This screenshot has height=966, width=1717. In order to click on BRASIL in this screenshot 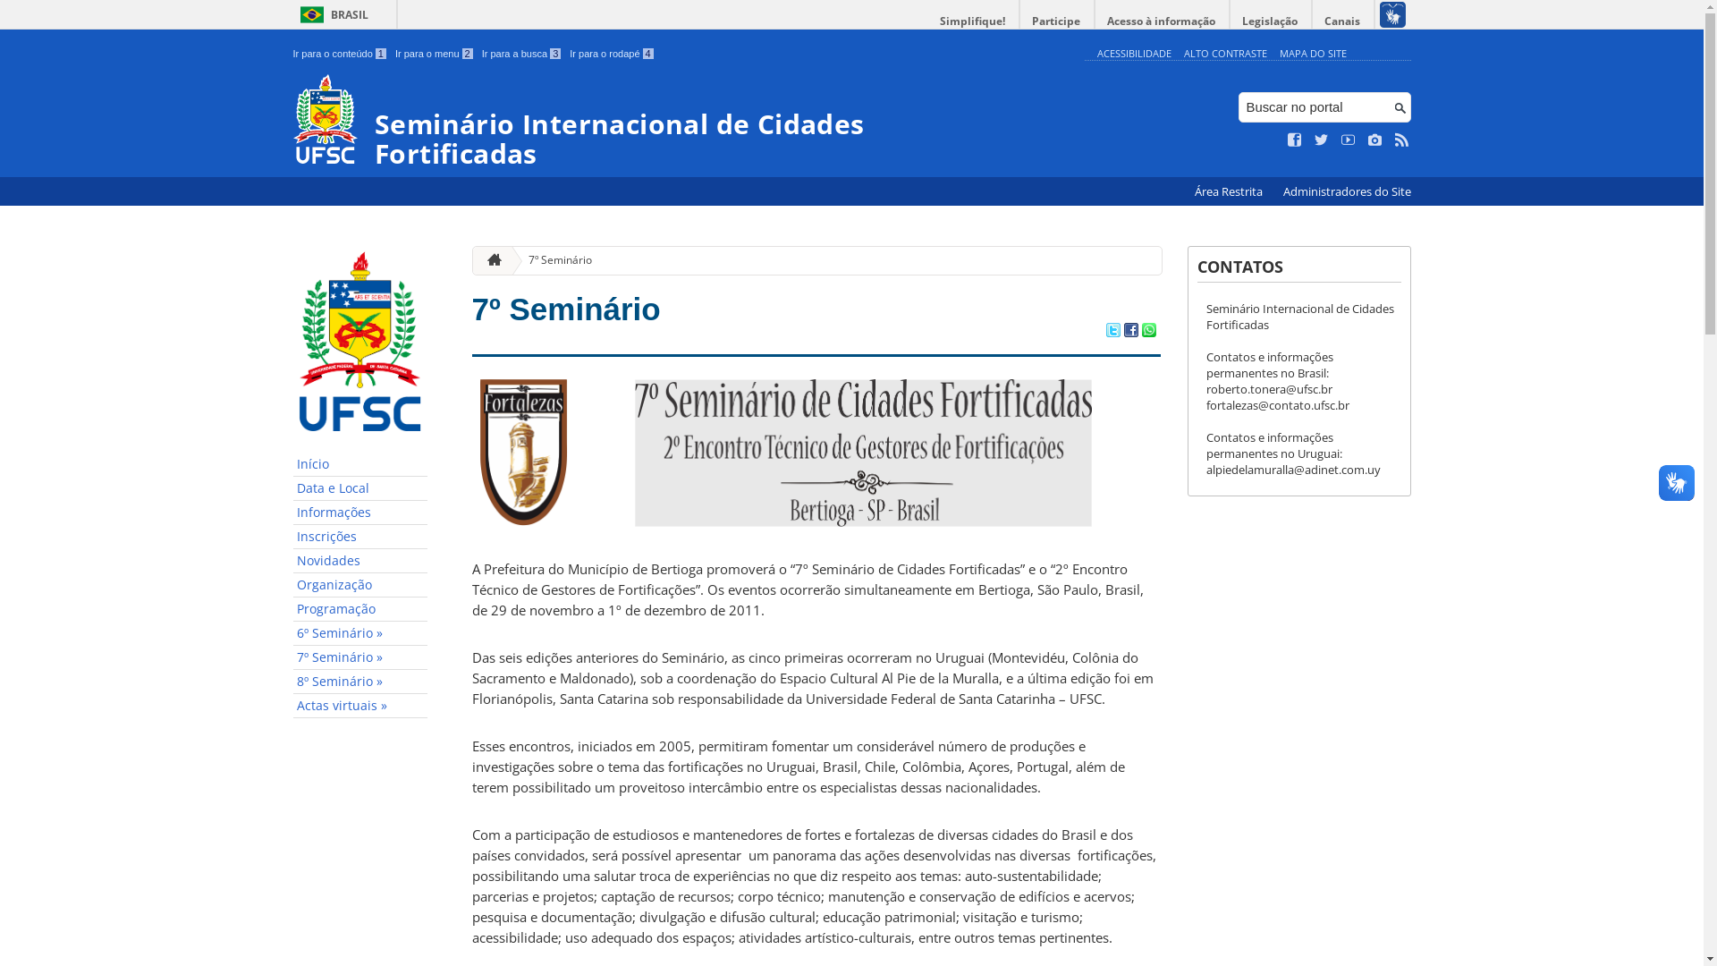, I will do `click(331, 14)`.